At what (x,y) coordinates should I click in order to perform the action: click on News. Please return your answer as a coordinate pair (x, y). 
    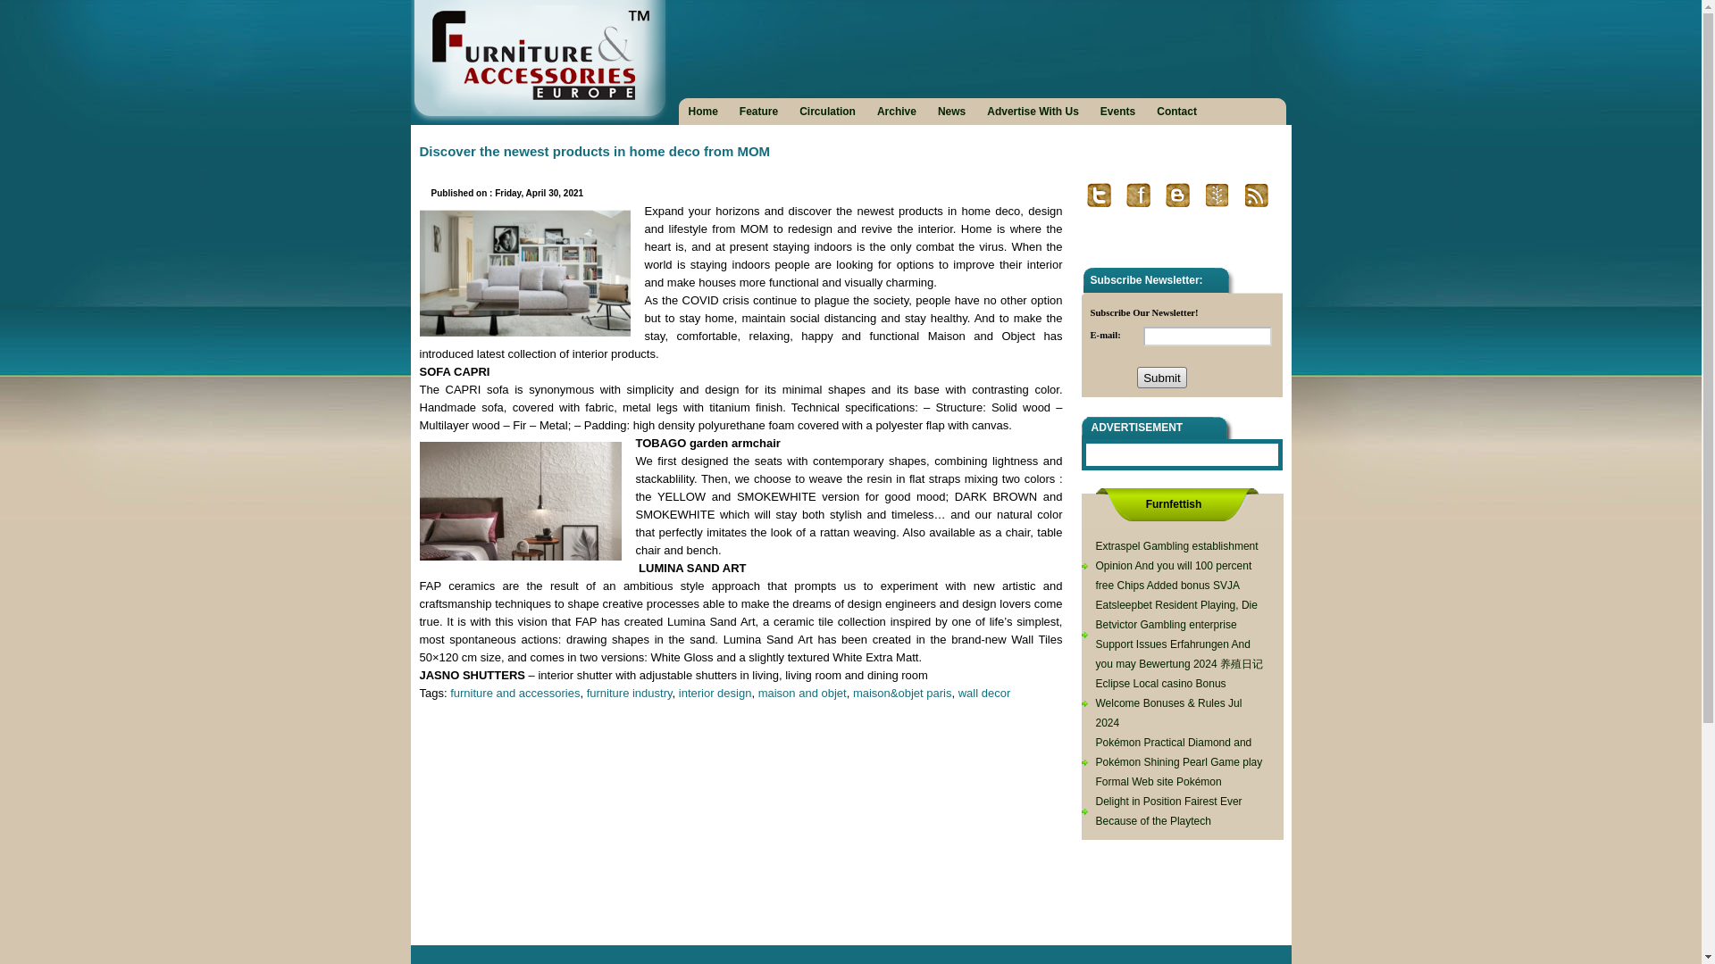
    Looking at the image, I should click on (951, 111).